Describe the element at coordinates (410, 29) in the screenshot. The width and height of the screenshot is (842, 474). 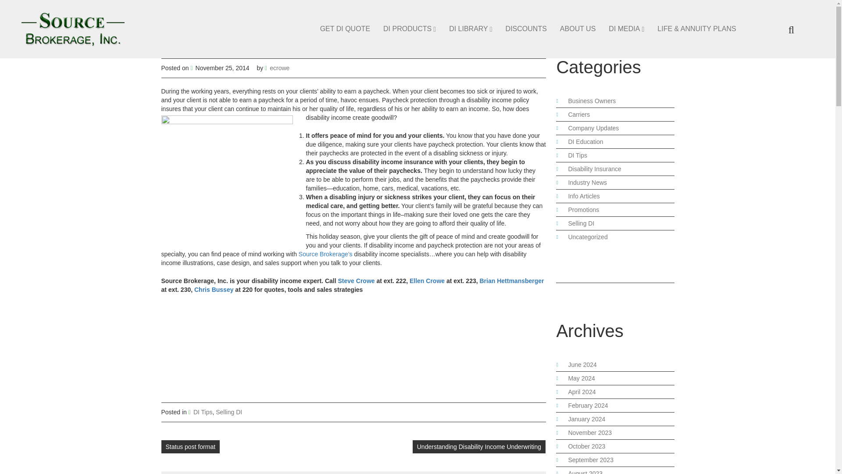
I see `DI PRODUCTS` at that location.